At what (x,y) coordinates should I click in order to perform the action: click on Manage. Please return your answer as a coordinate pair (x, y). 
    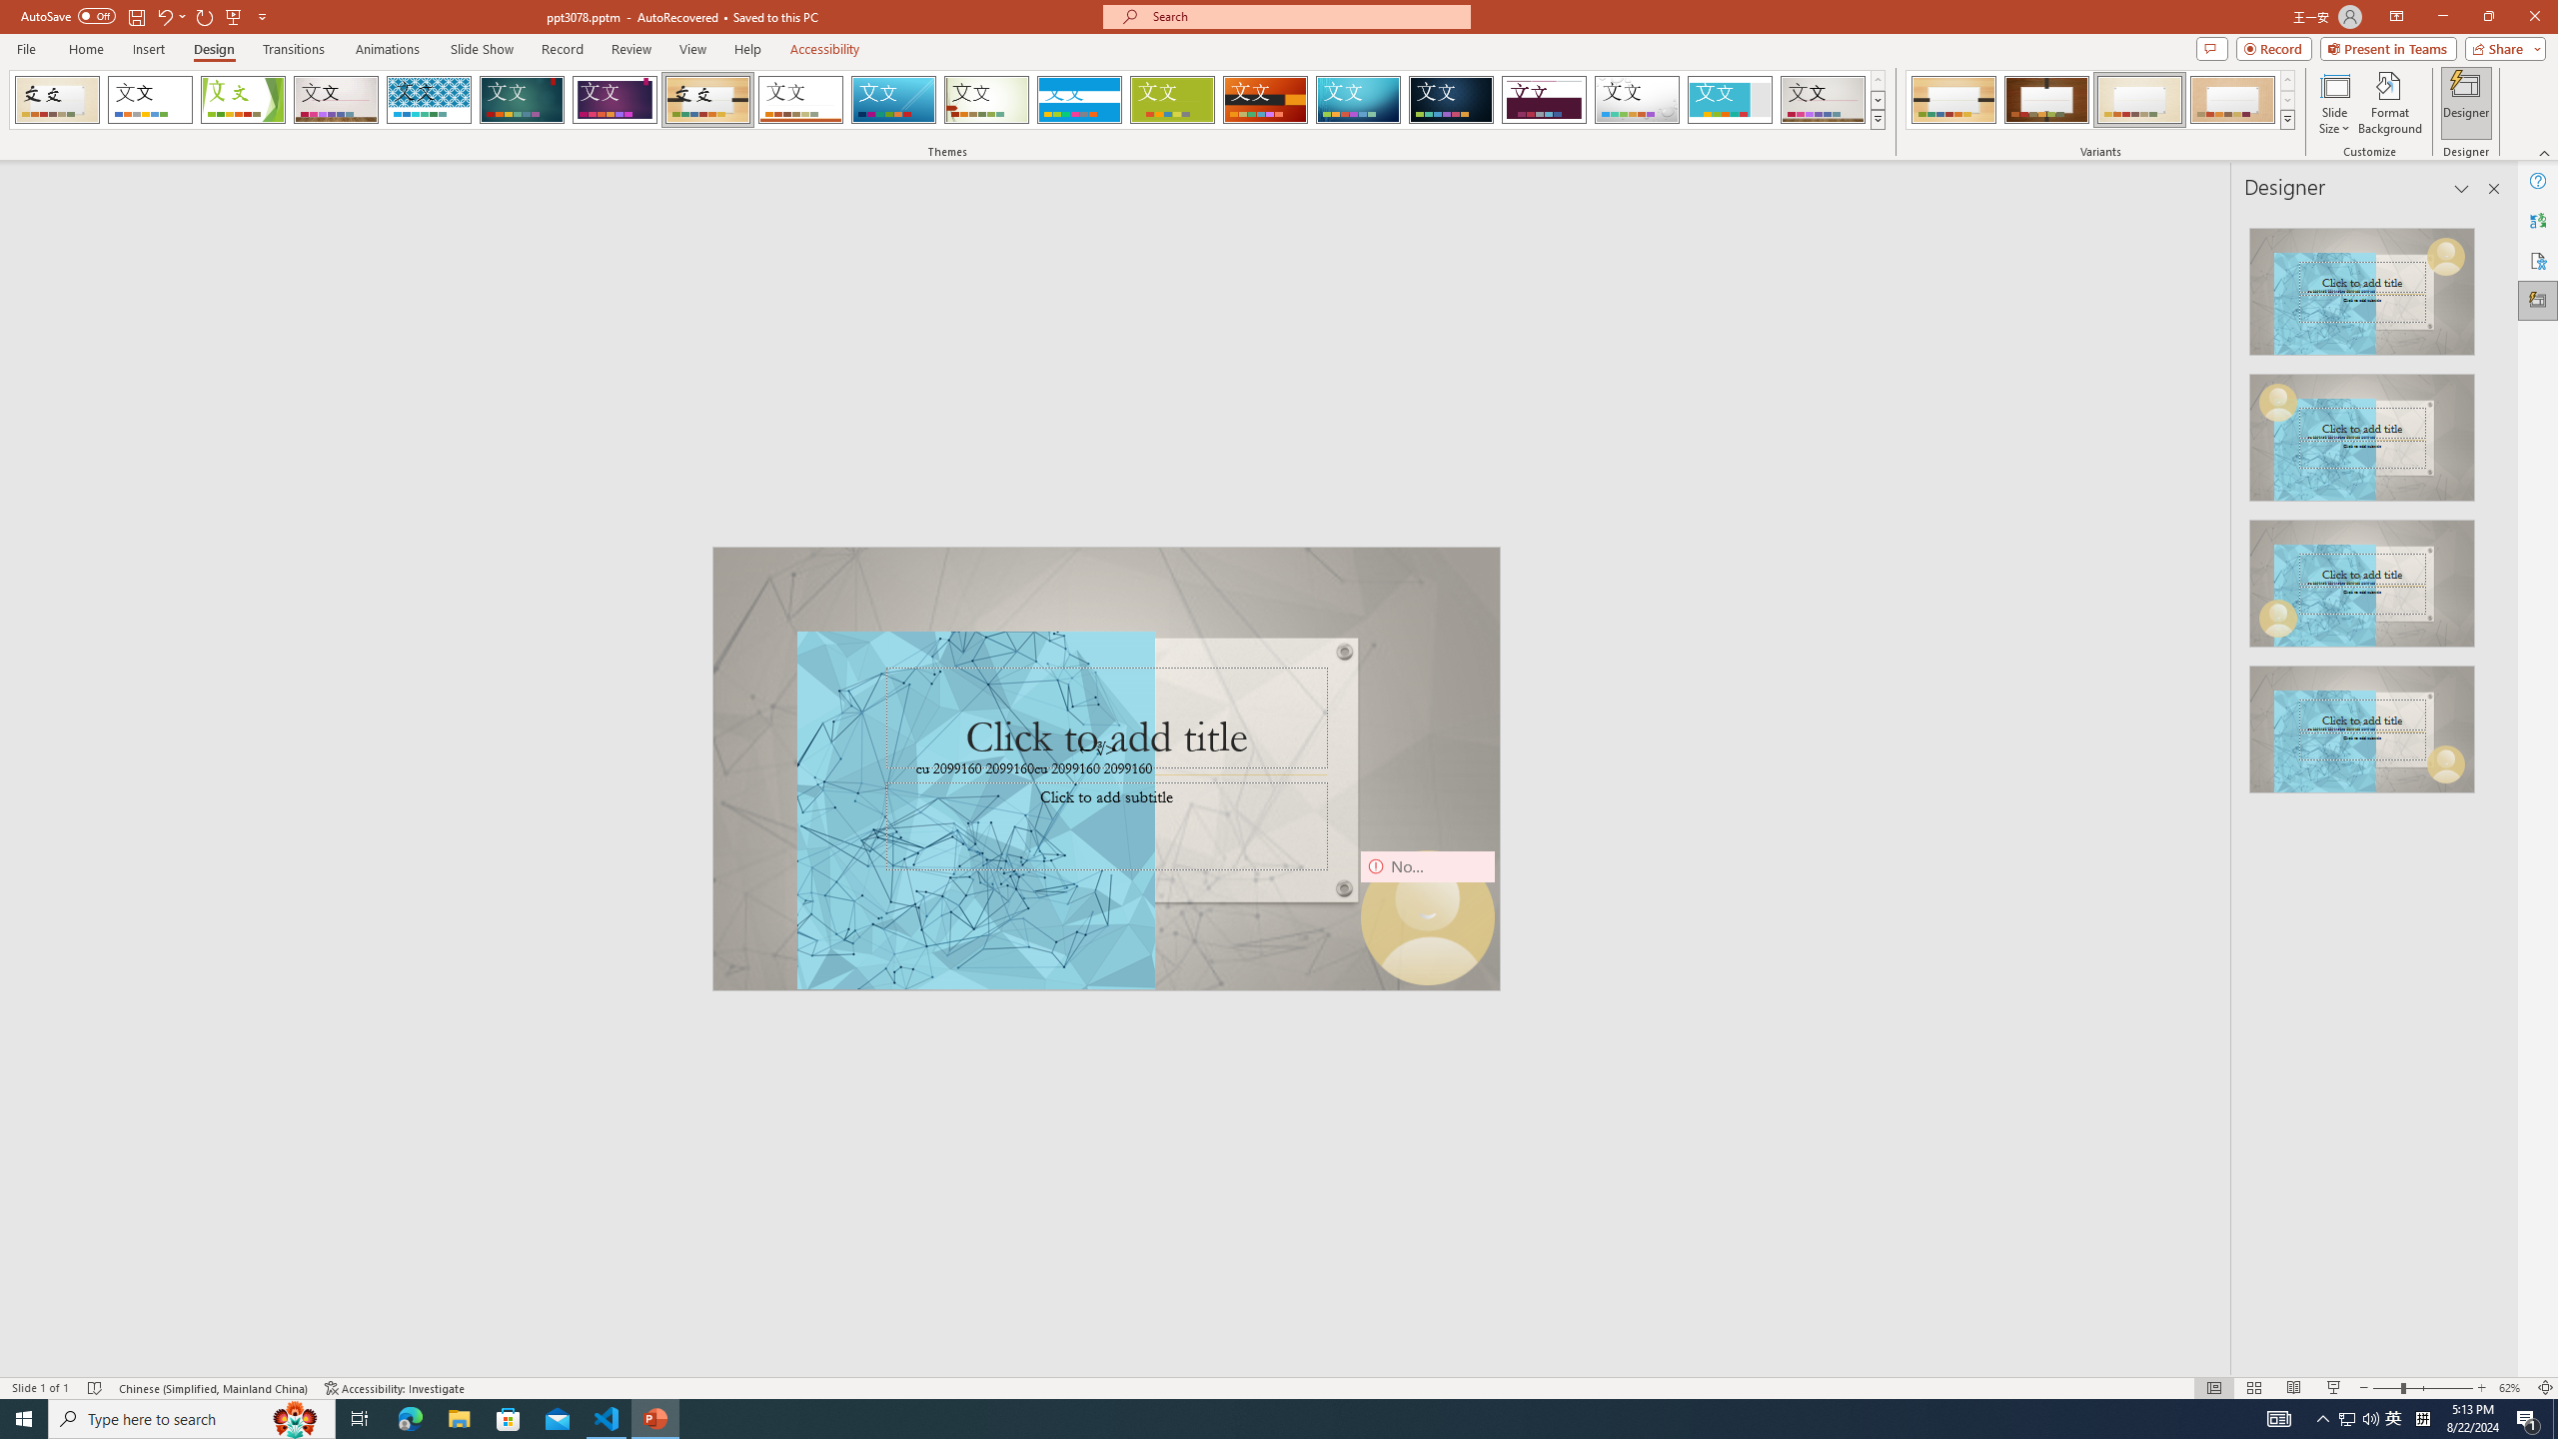
    Looking at the image, I should click on (136, 1290).